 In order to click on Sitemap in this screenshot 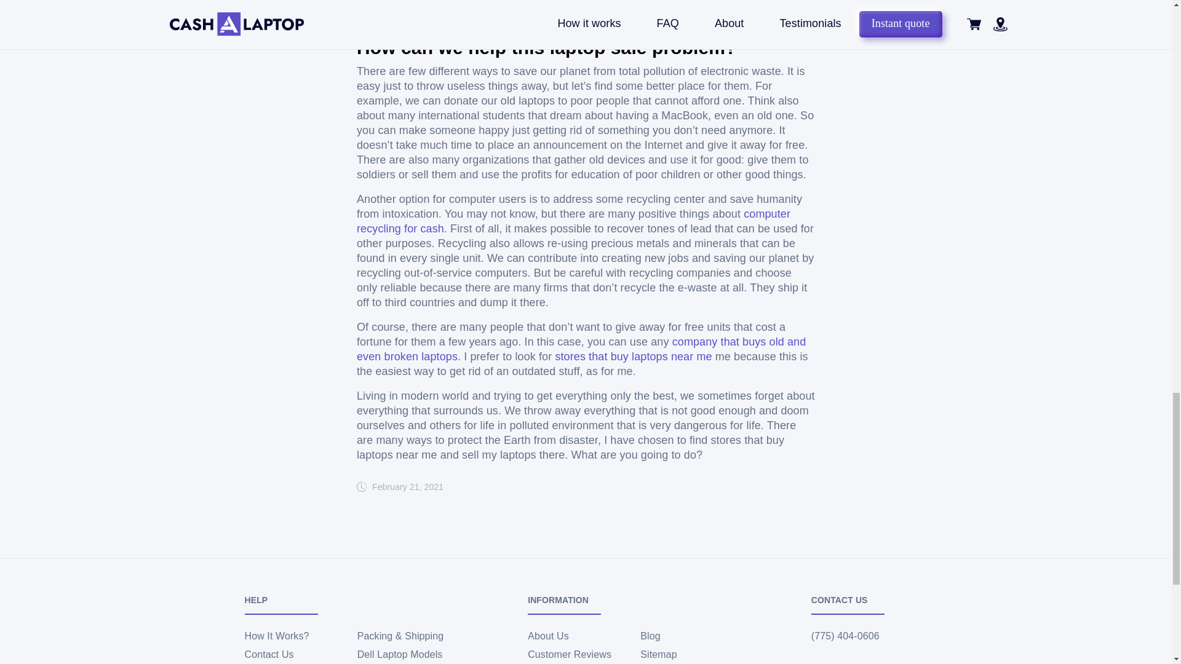, I will do `click(658, 654)`.